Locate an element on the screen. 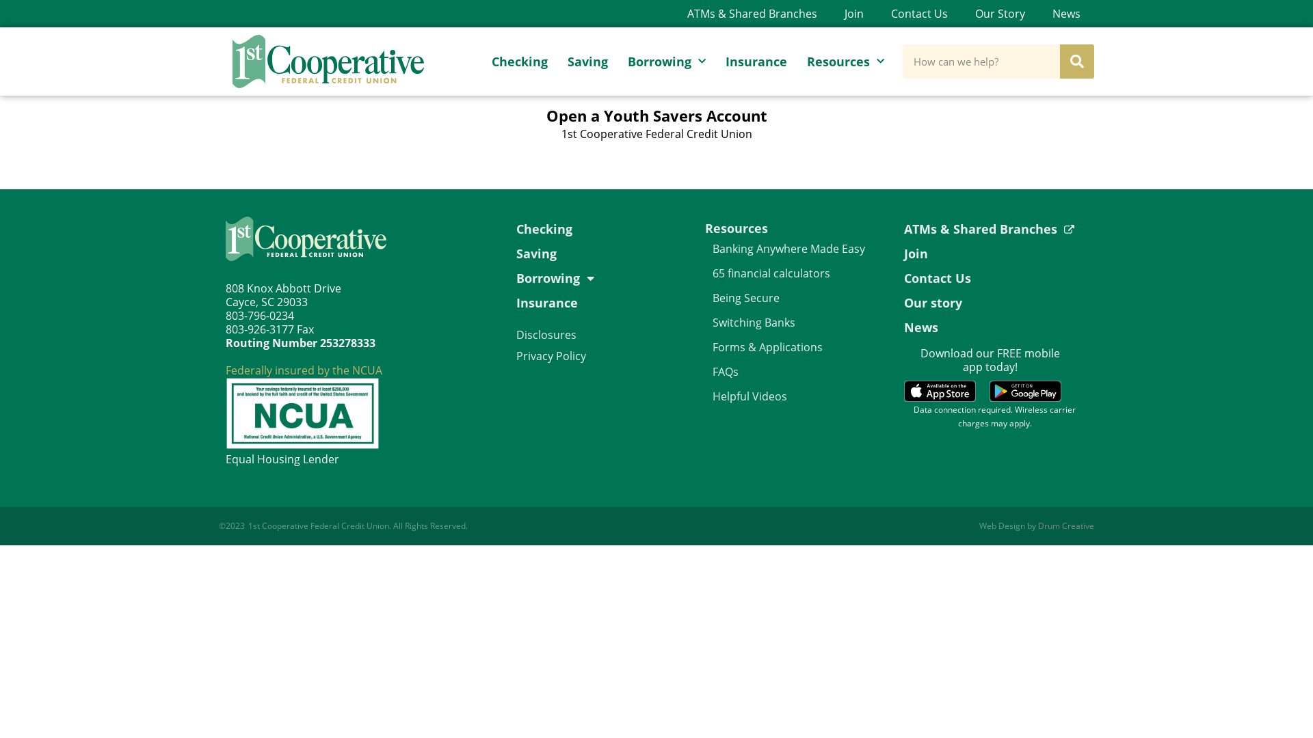 The image size is (1313, 738). Borrowing is located at coordinates (597, 278).